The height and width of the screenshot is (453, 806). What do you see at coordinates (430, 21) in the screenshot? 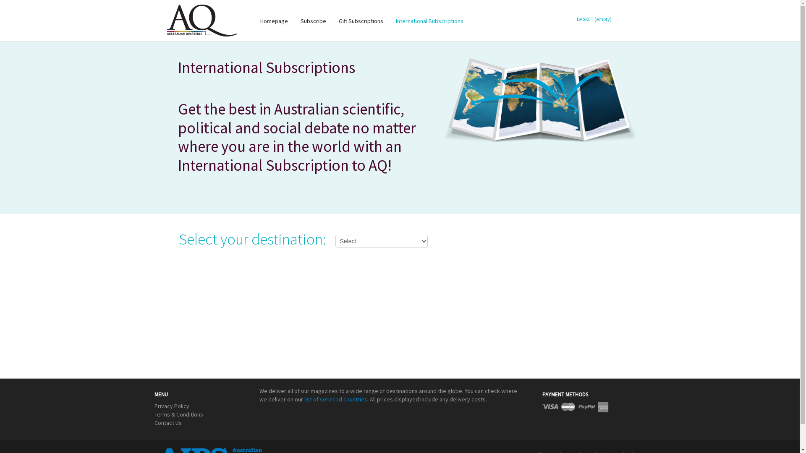
I see `International Subscriptions` at bounding box center [430, 21].